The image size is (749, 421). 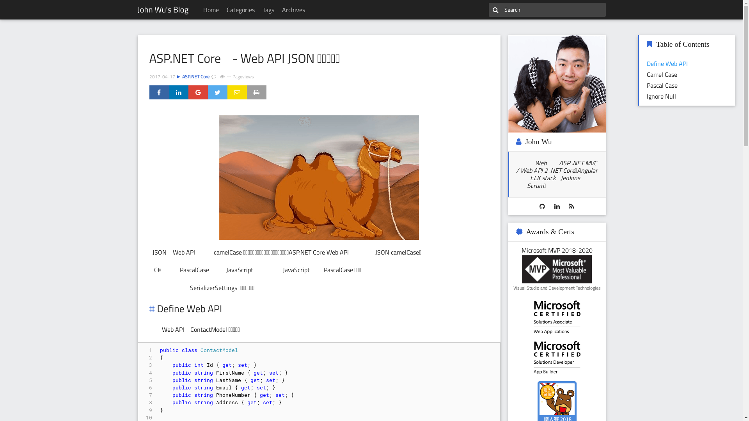 I want to click on MCSA: Web Applications - Certified 2016, so click(x=557, y=317).